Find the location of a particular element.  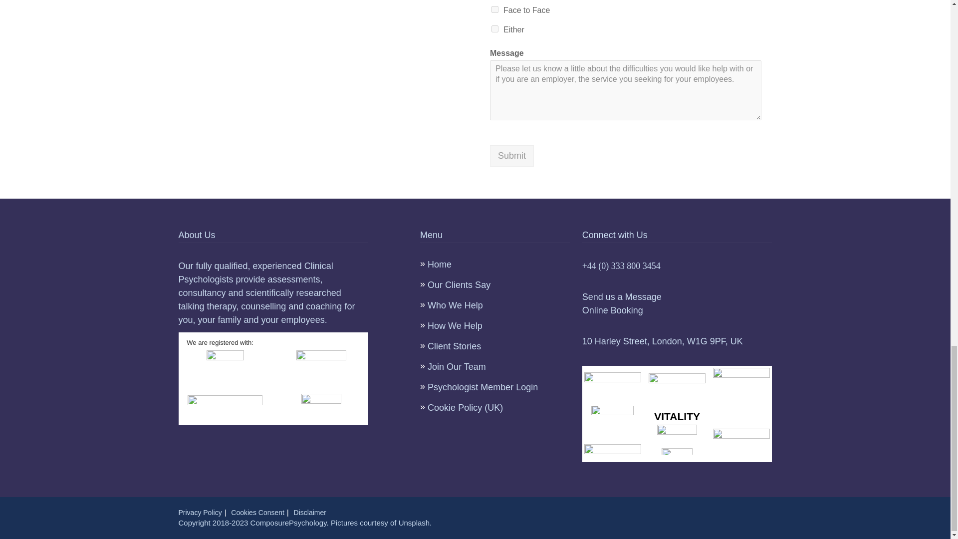

How We Help is located at coordinates (455, 325).